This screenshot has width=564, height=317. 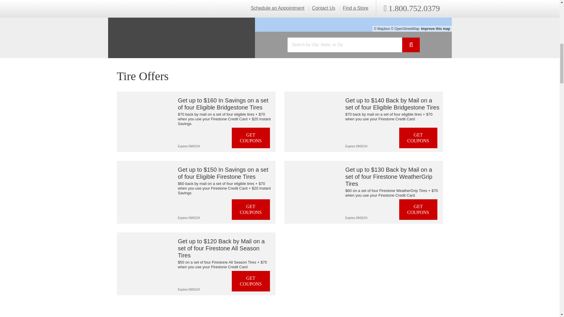 What do you see at coordinates (382, 28) in the screenshot?
I see `Mapbox` at bounding box center [382, 28].